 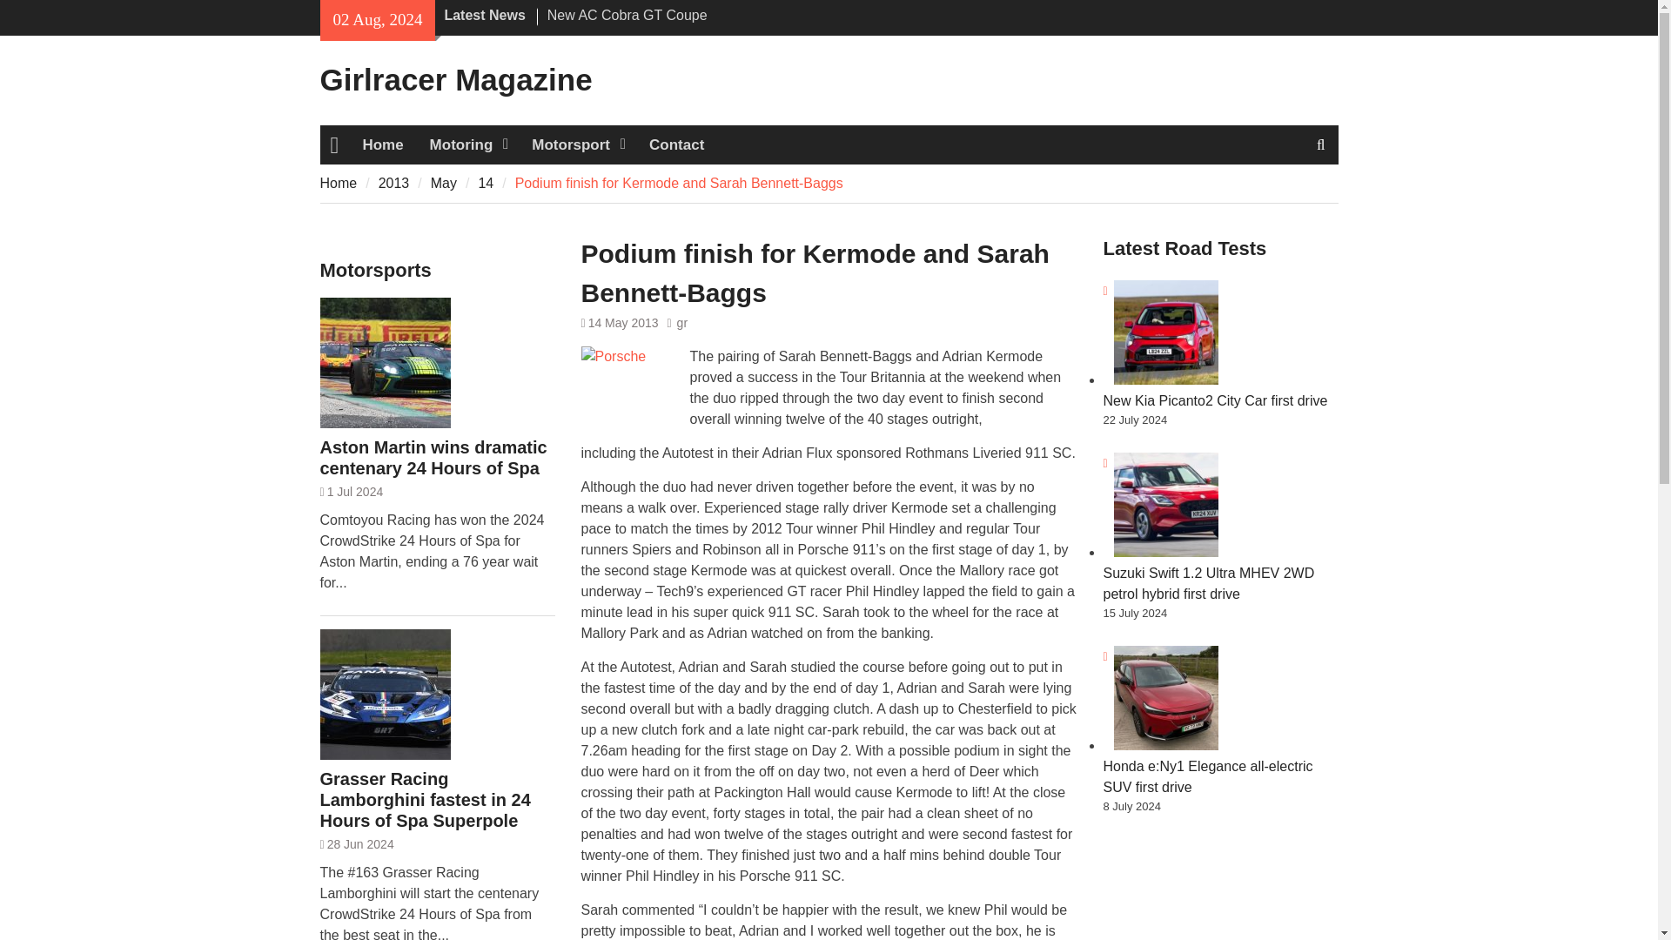 What do you see at coordinates (1209, 583) in the screenshot?
I see `Suzuki Swift 1.2 Ultra MHEV 2WD petrol hybrid first drive` at bounding box center [1209, 583].